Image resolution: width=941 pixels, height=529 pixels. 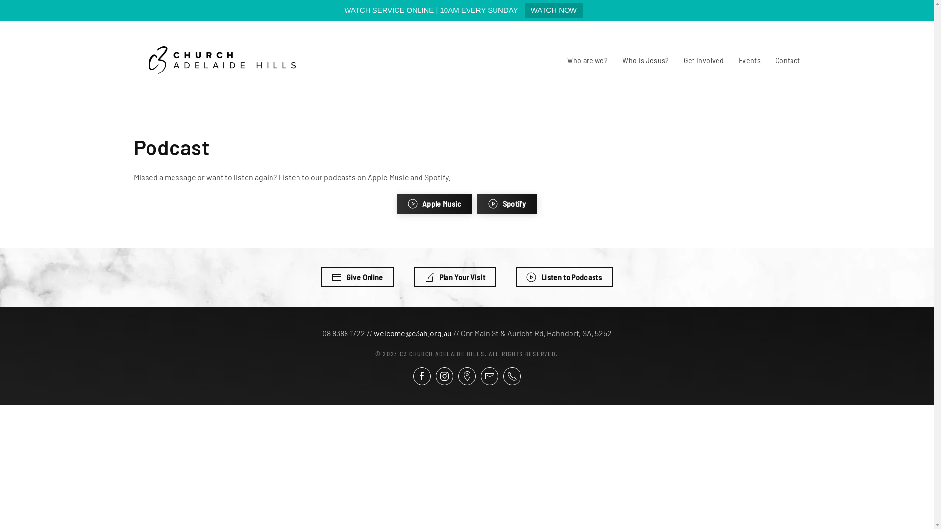 What do you see at coordinates (564, 277) in the screenshot?
I see `Listen to Podcasts` at bounding box center [564, 277].